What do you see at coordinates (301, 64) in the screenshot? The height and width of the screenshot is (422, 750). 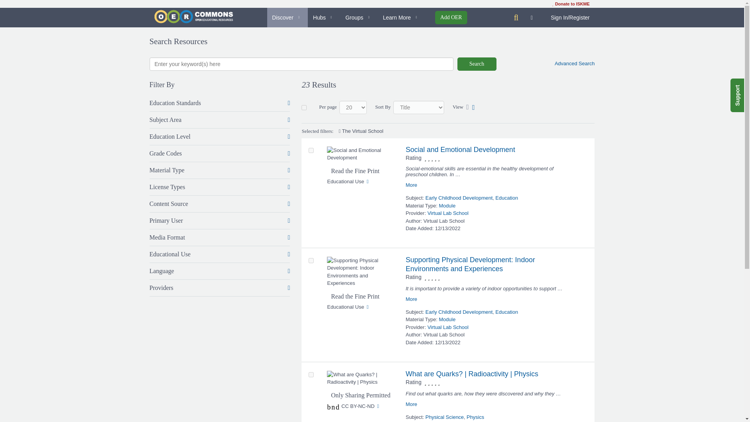 I see `Search keywords` at bounding box center [301, 64].